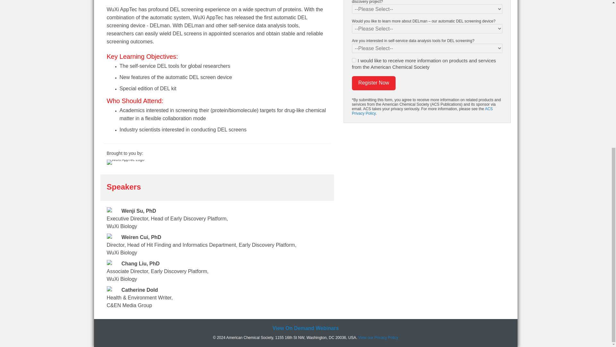 Image resolution: width=616 pixels, height=347 pixels. I want to click on Register Now, so click(373, 83).